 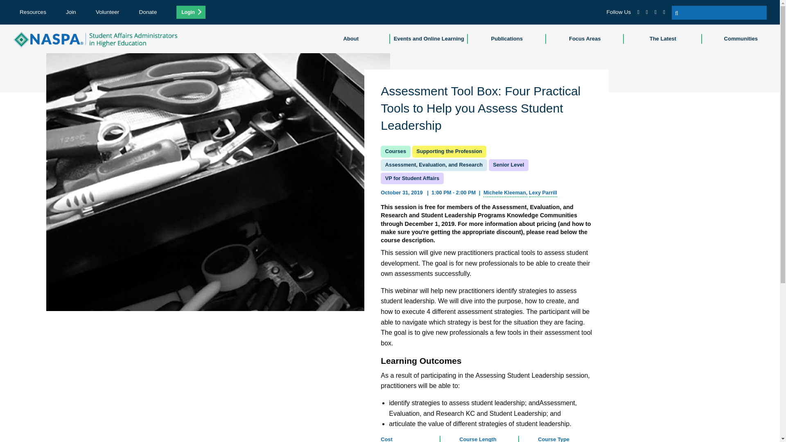 I want to click on Events and Online Learning, so click(x=429, y=38).